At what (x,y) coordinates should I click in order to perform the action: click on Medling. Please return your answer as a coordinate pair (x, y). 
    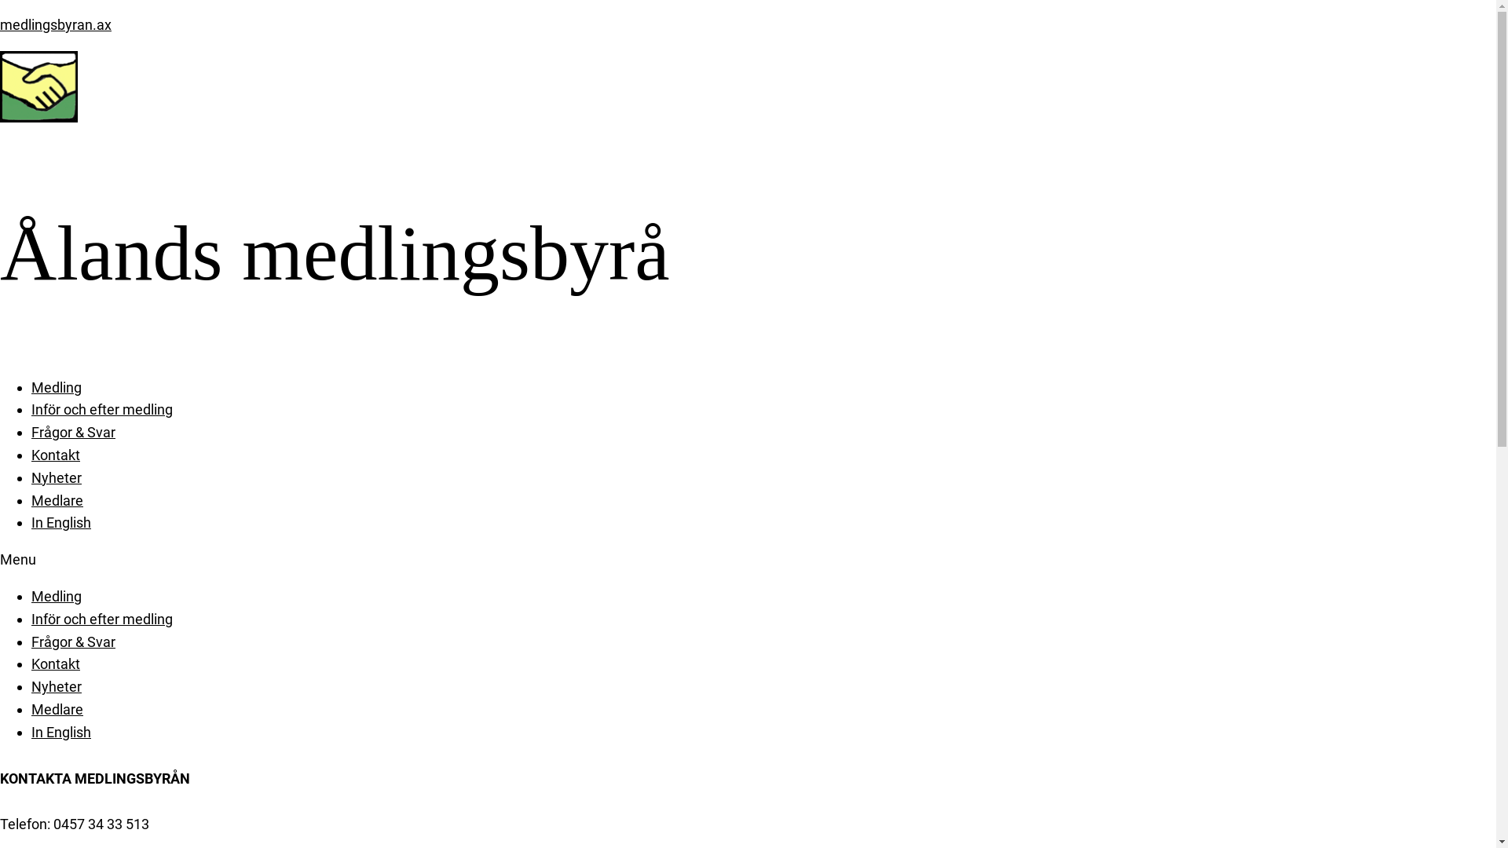
    Looking at the image, I should click on (57, 596).